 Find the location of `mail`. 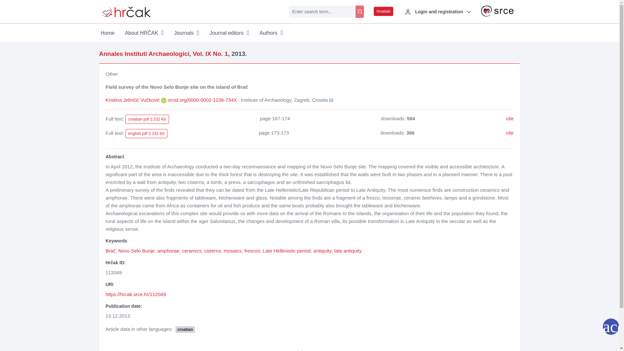

mail is located at coordinates (331, 100).